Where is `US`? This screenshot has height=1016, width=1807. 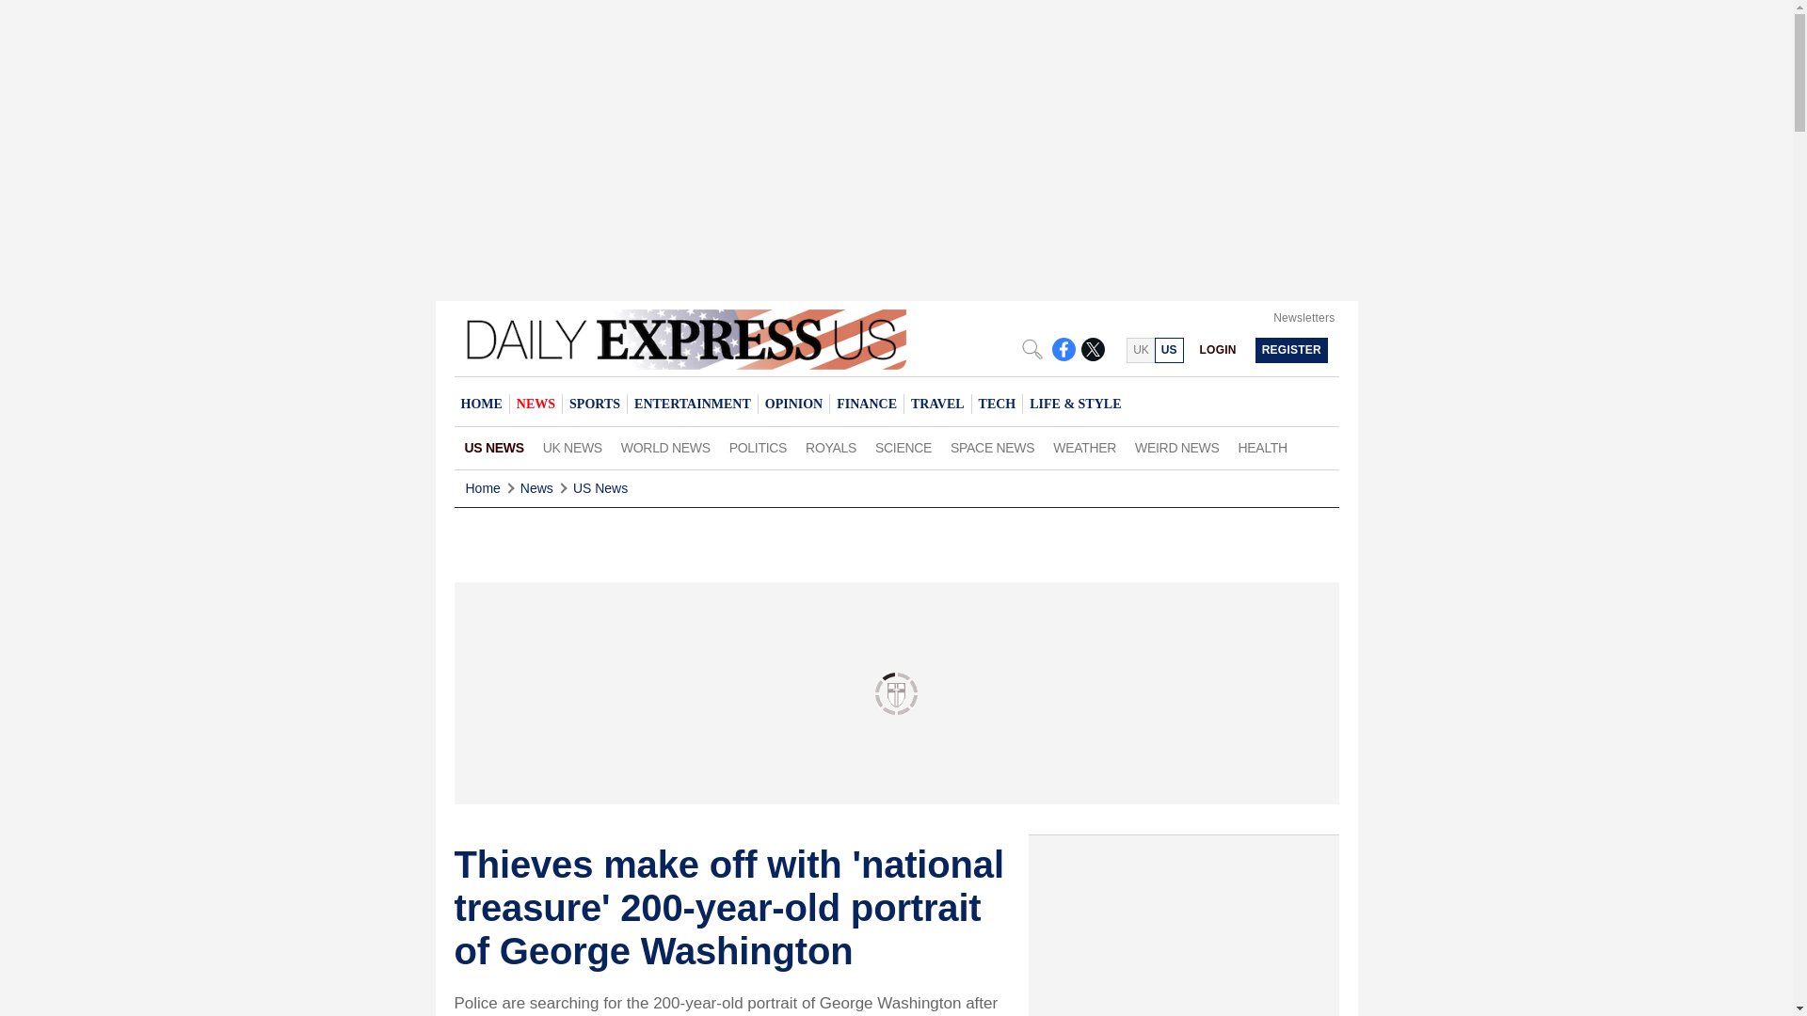
US is located at coordinates (1169, 350).